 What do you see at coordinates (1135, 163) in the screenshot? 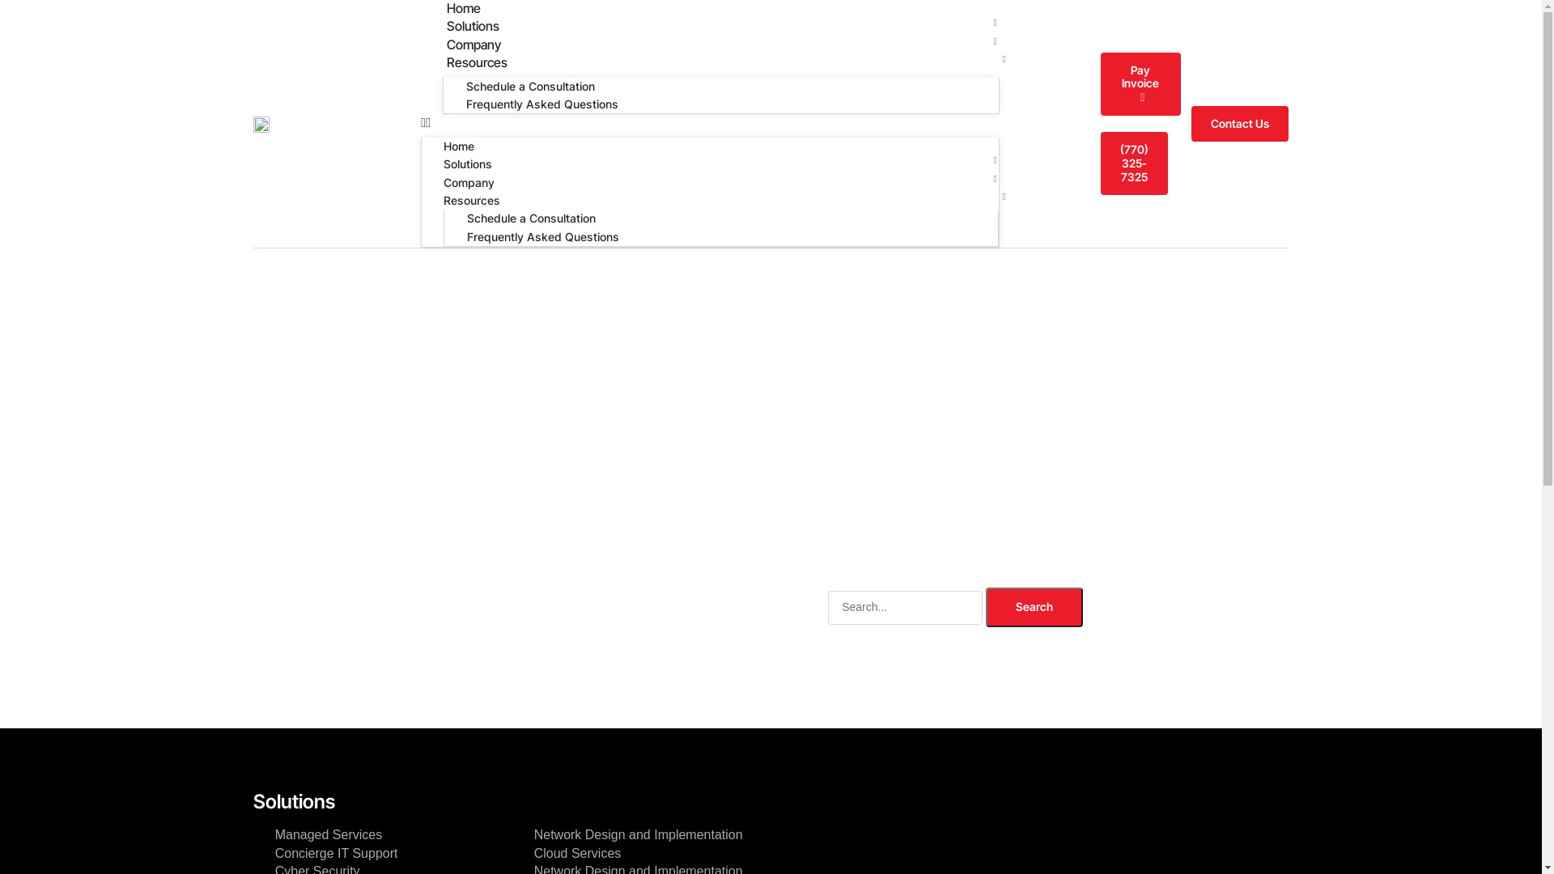
I see `(770) 325-7325` at bounding box center [1135, 163].